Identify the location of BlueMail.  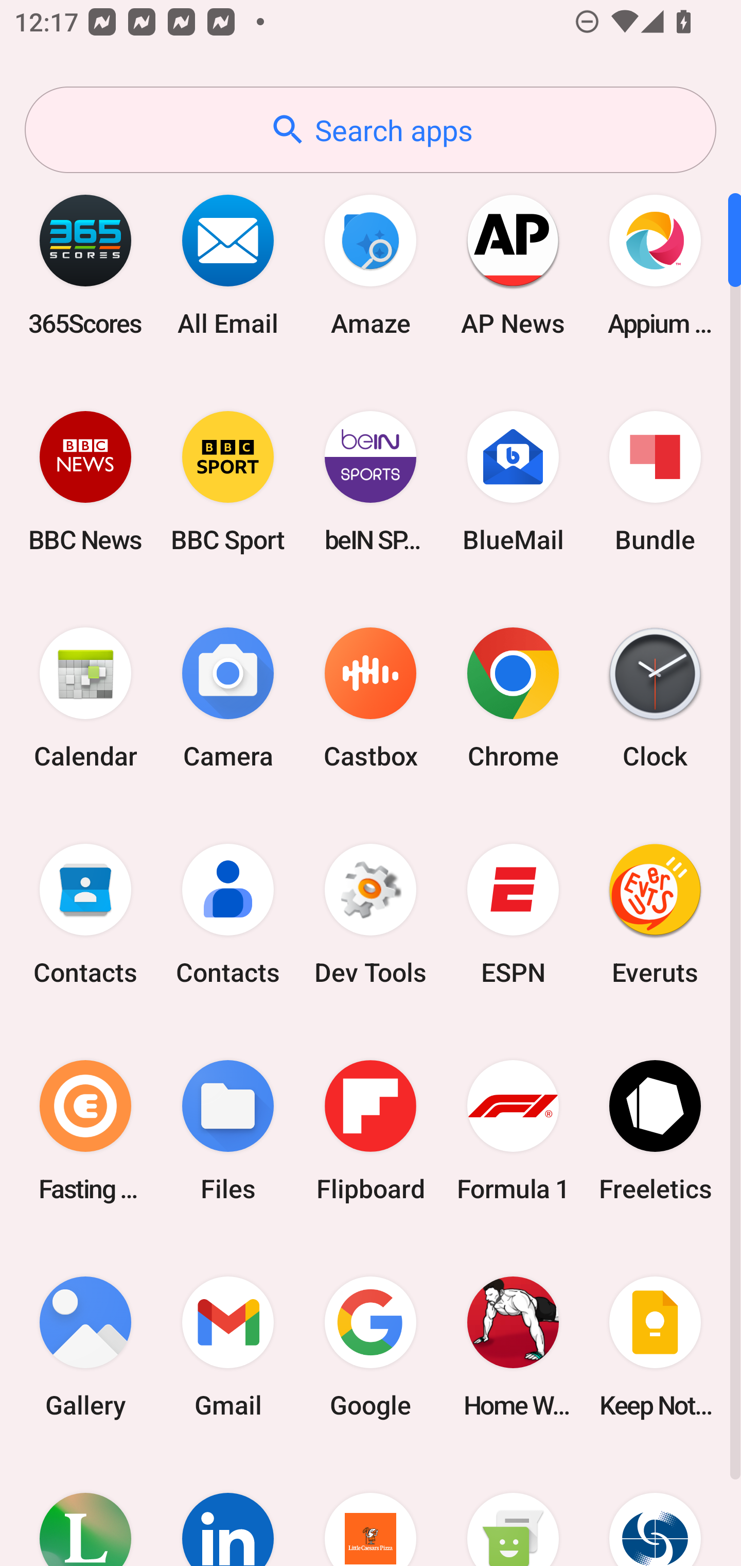
(513, 481).